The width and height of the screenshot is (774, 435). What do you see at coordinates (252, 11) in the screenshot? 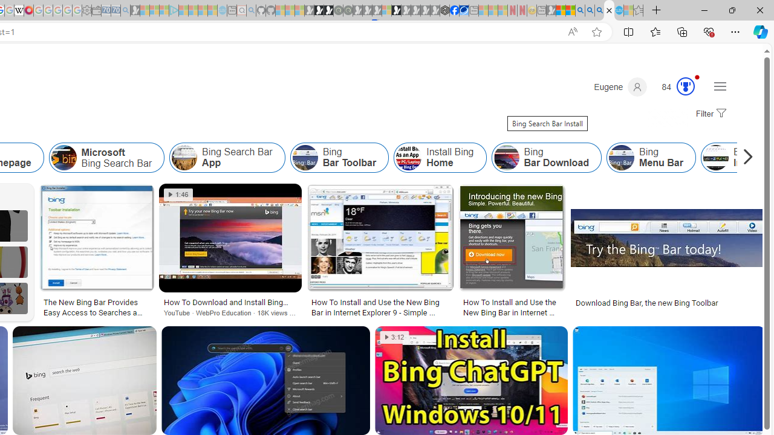
I see `github - Search - Sleeping` at bounding box center [252, 11].